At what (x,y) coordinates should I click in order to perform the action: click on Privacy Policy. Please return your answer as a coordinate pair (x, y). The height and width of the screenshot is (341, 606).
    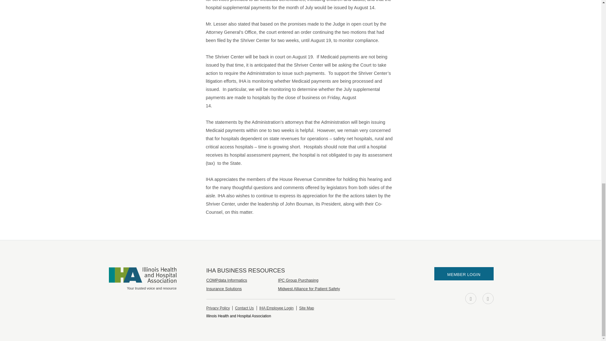
    Looking at the image, I should click on (218, 308).